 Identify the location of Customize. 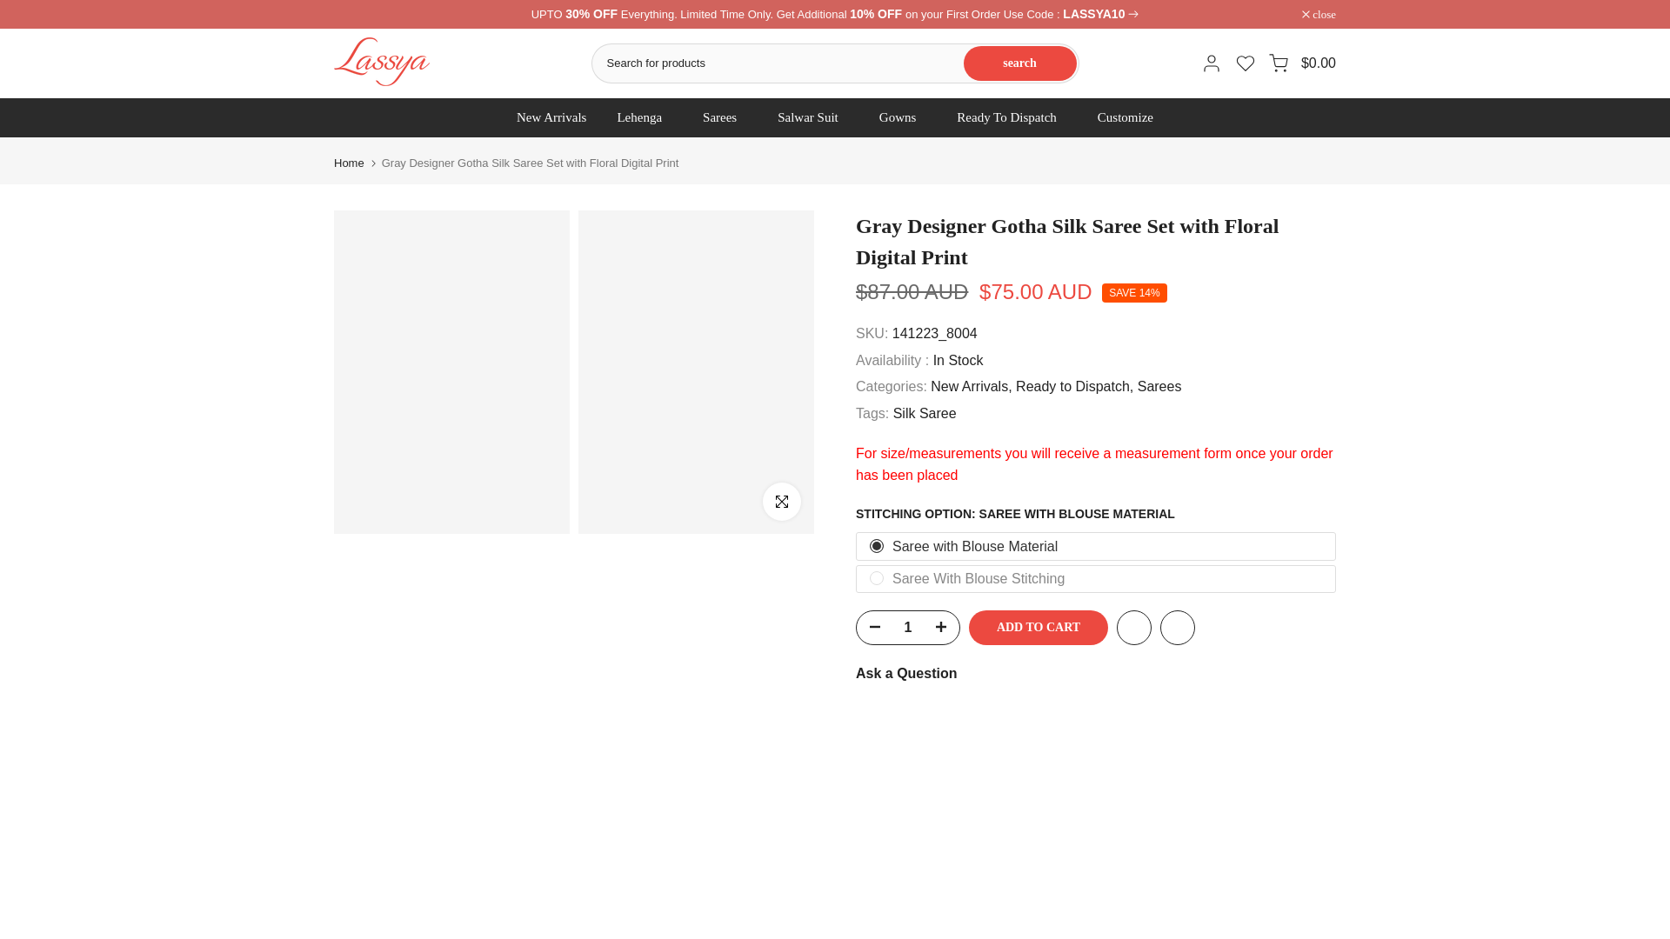
(1125, 117).